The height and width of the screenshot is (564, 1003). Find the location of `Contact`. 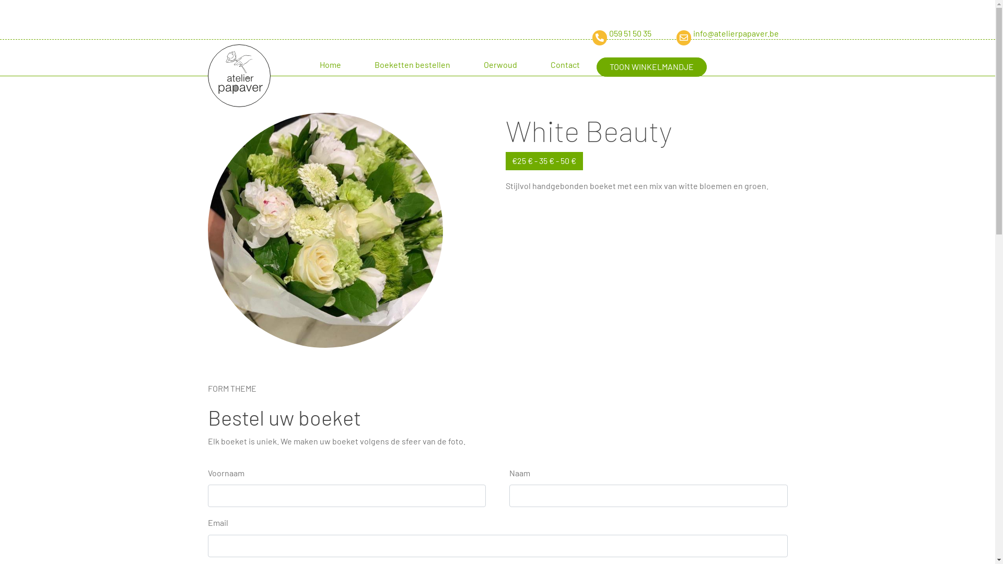

Contact is located at coordinates (565, 71).